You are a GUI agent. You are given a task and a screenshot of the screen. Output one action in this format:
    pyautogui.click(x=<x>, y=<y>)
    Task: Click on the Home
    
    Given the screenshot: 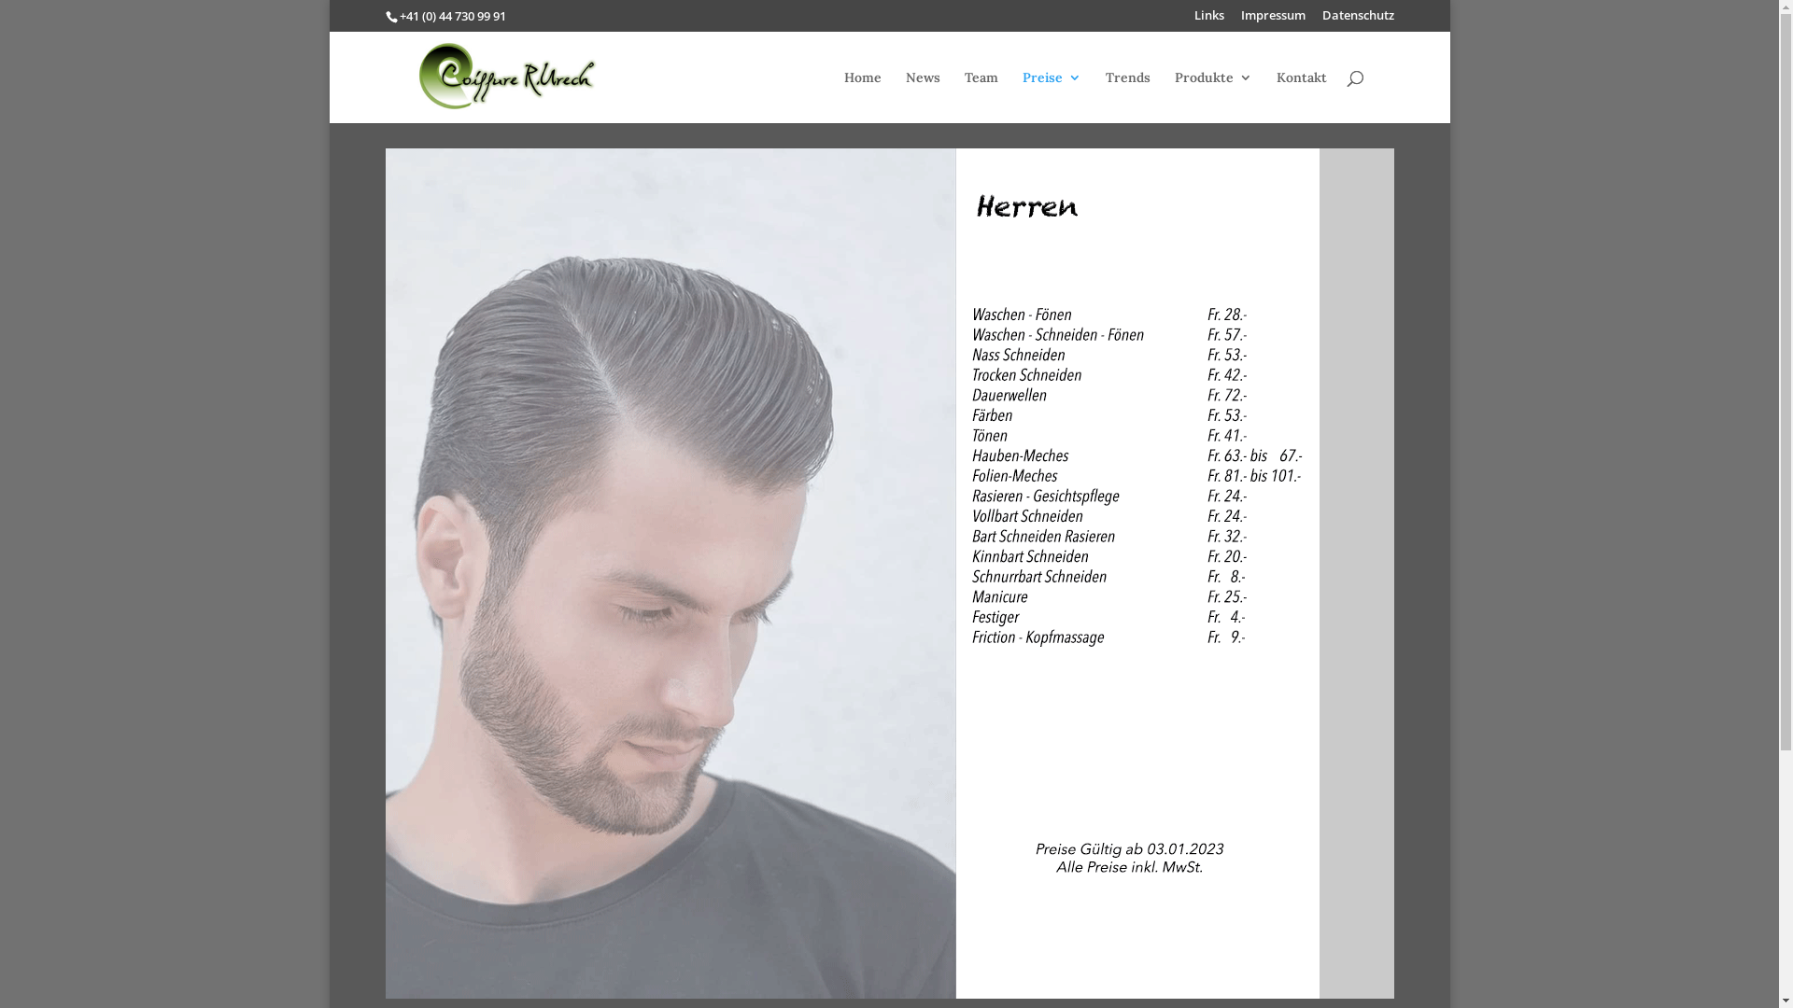 What is the action you would take?
    pyautogui.click(x=863, y=97)
    